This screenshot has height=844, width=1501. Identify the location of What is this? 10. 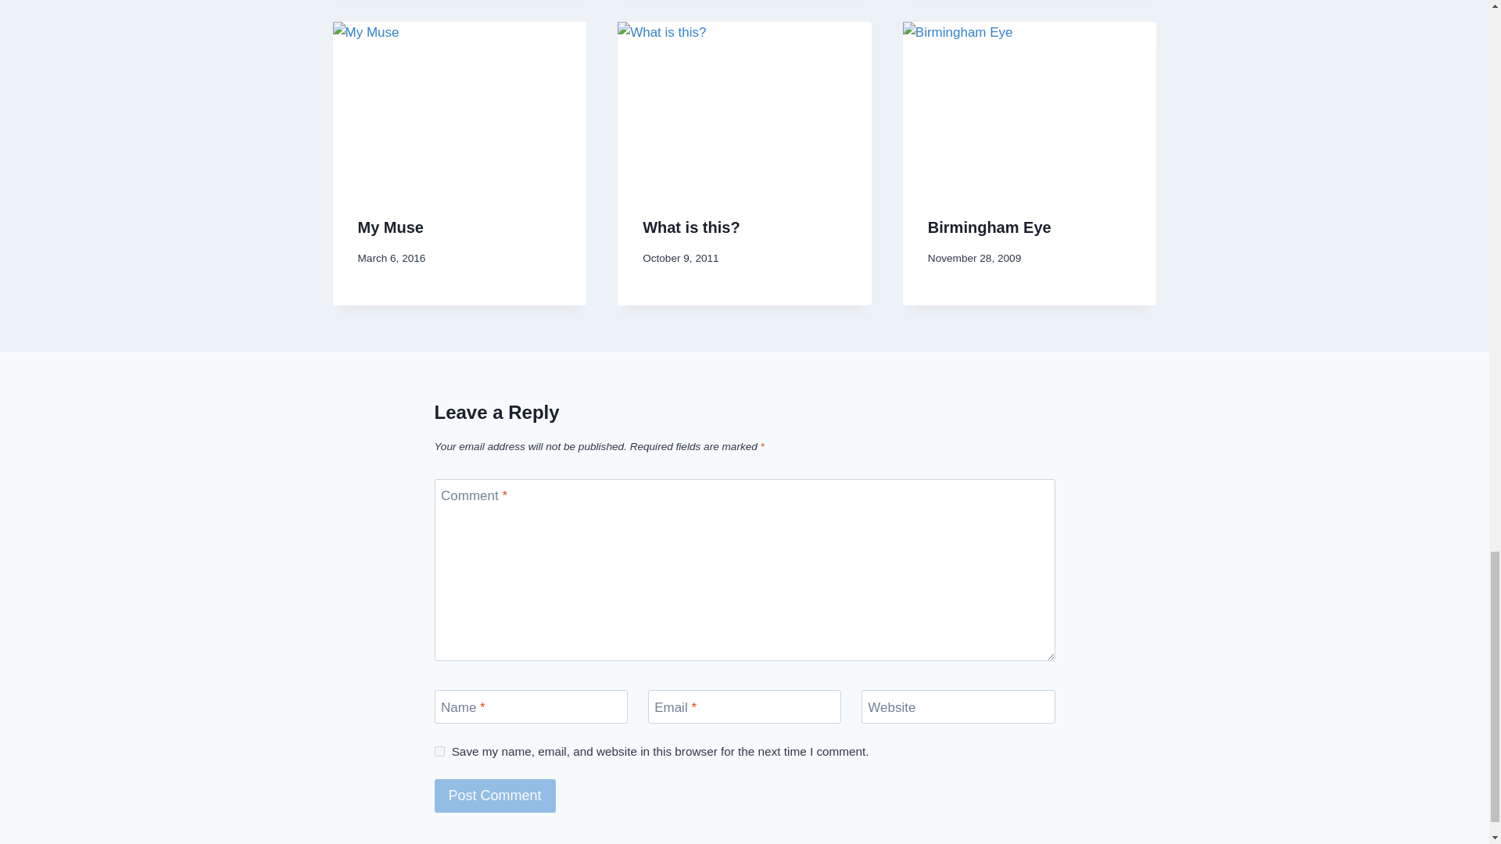
(744, 106).